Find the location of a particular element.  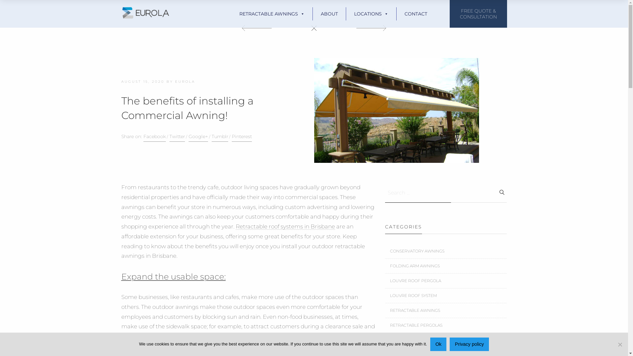

outdoor retractable awnings in Brisbane. is located at coordinates (243, 251).